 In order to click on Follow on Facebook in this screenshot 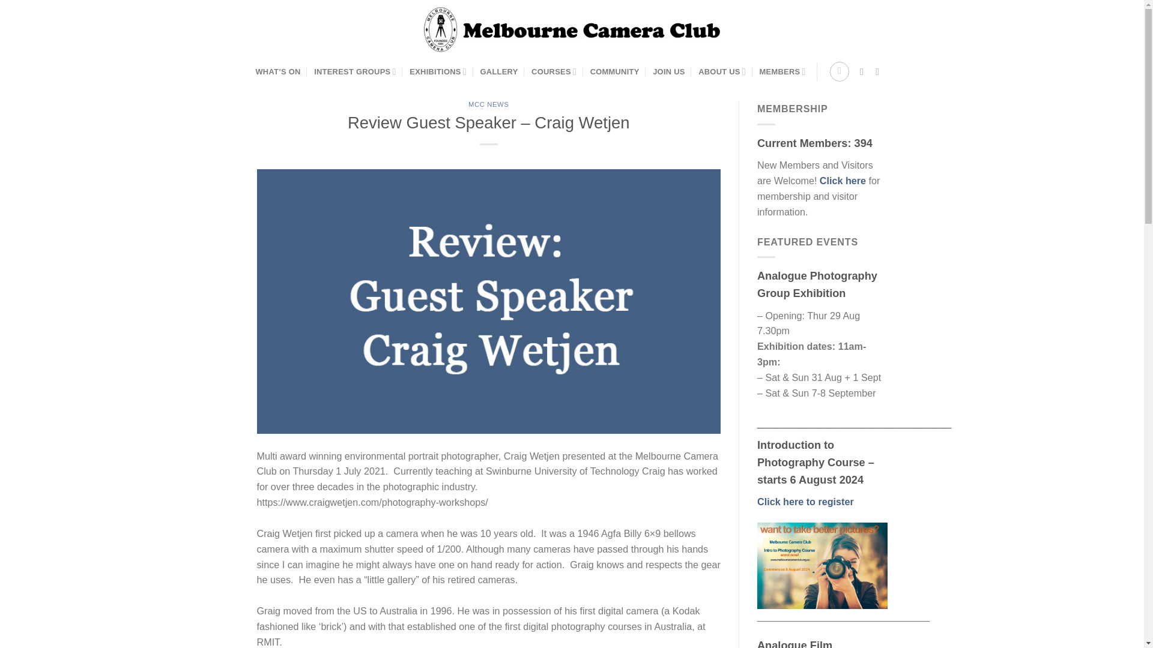, I will do `click(865, 71)`.